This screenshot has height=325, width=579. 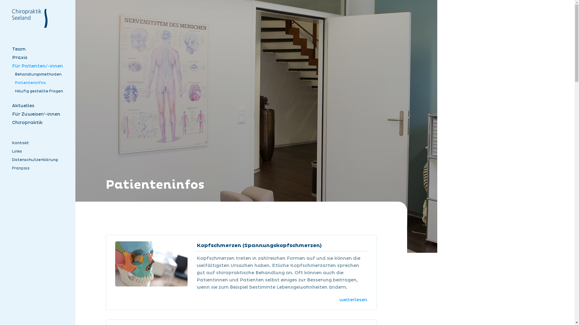 I want to click on Chiropraktik, so click(x=39, y=123).